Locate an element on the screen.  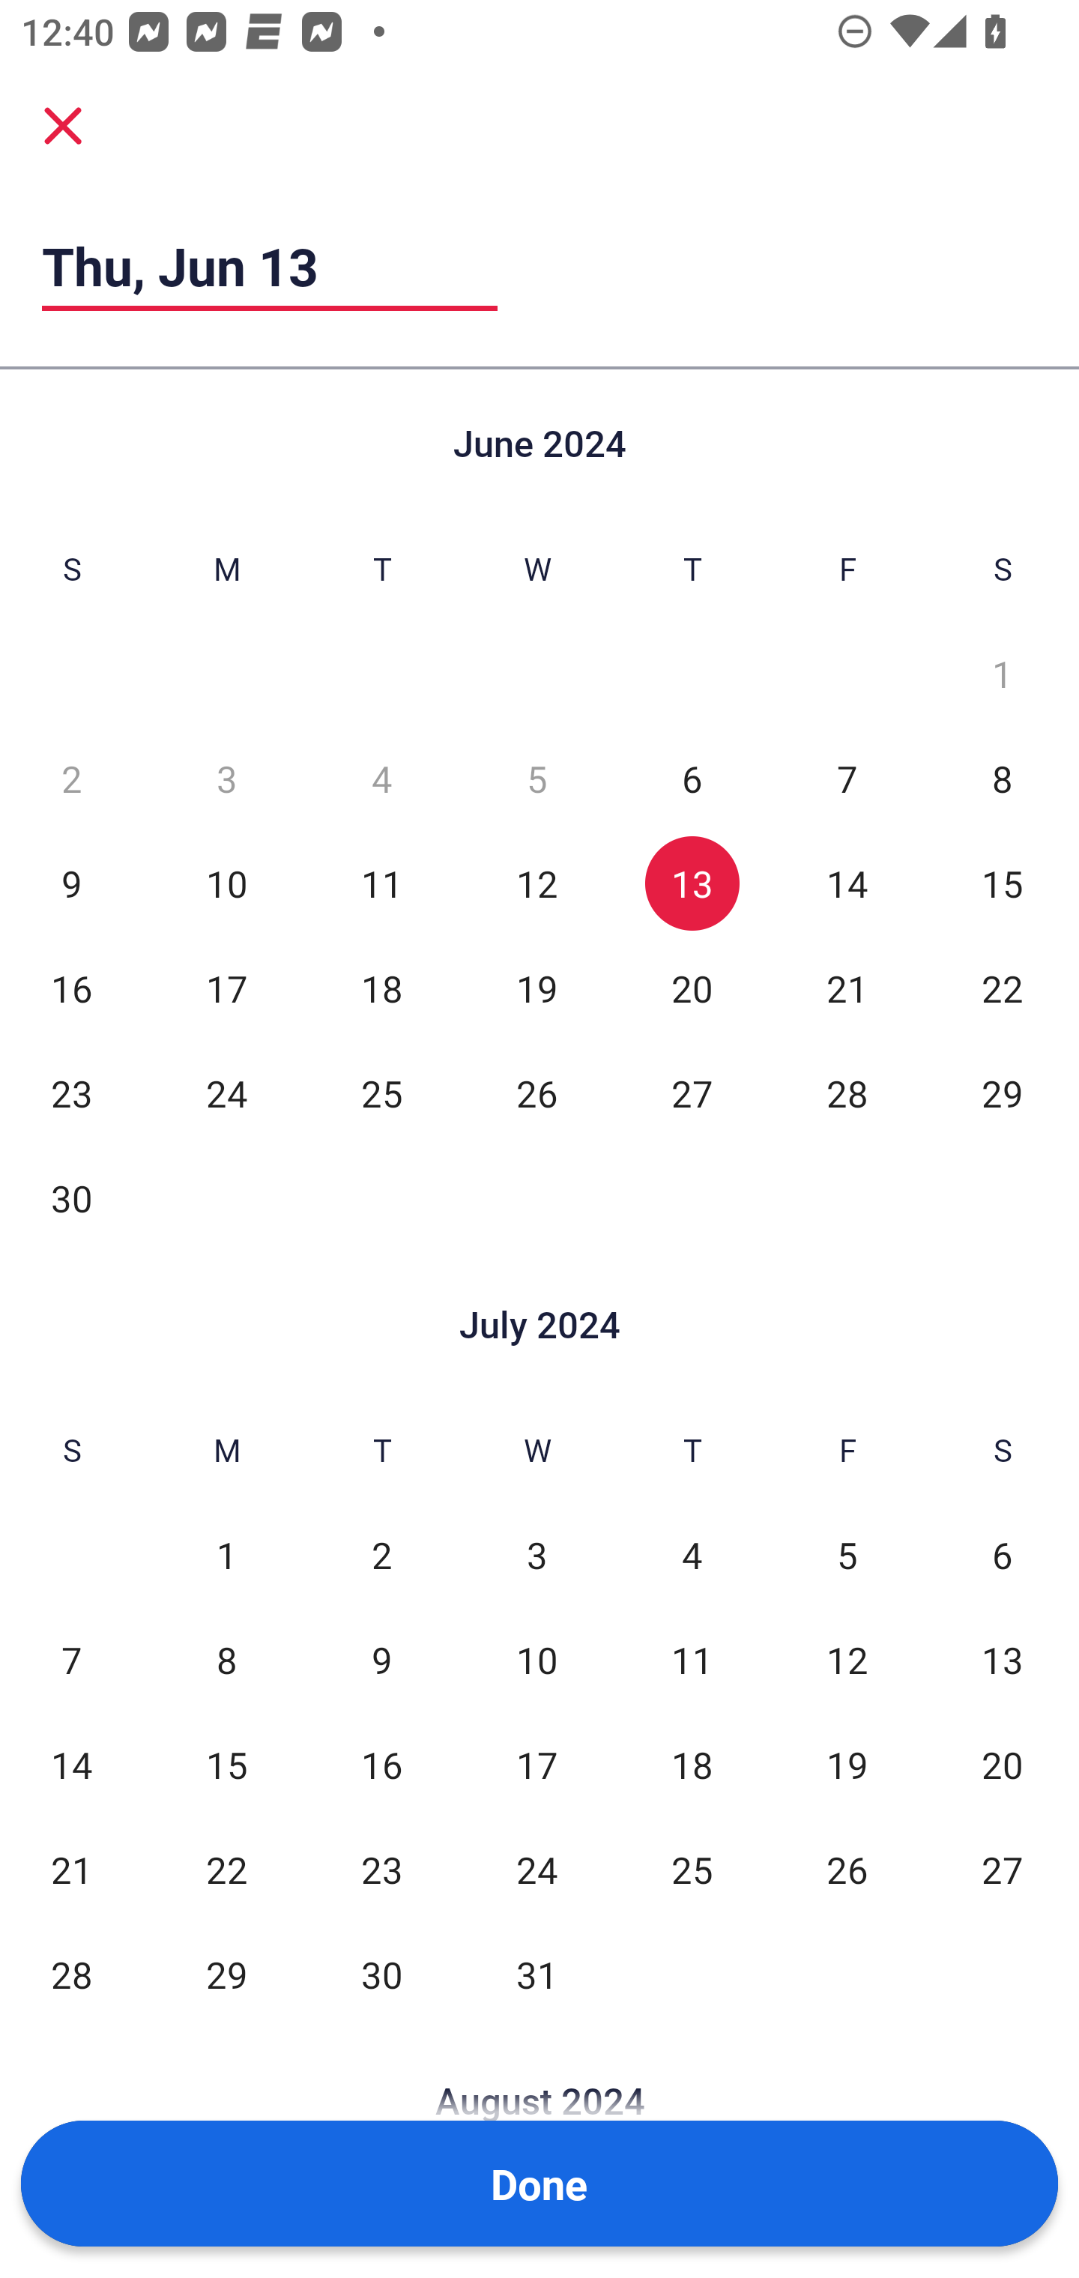
13 Sat, Jul 13, Not Selected is located at coordinates (1003, 1661).